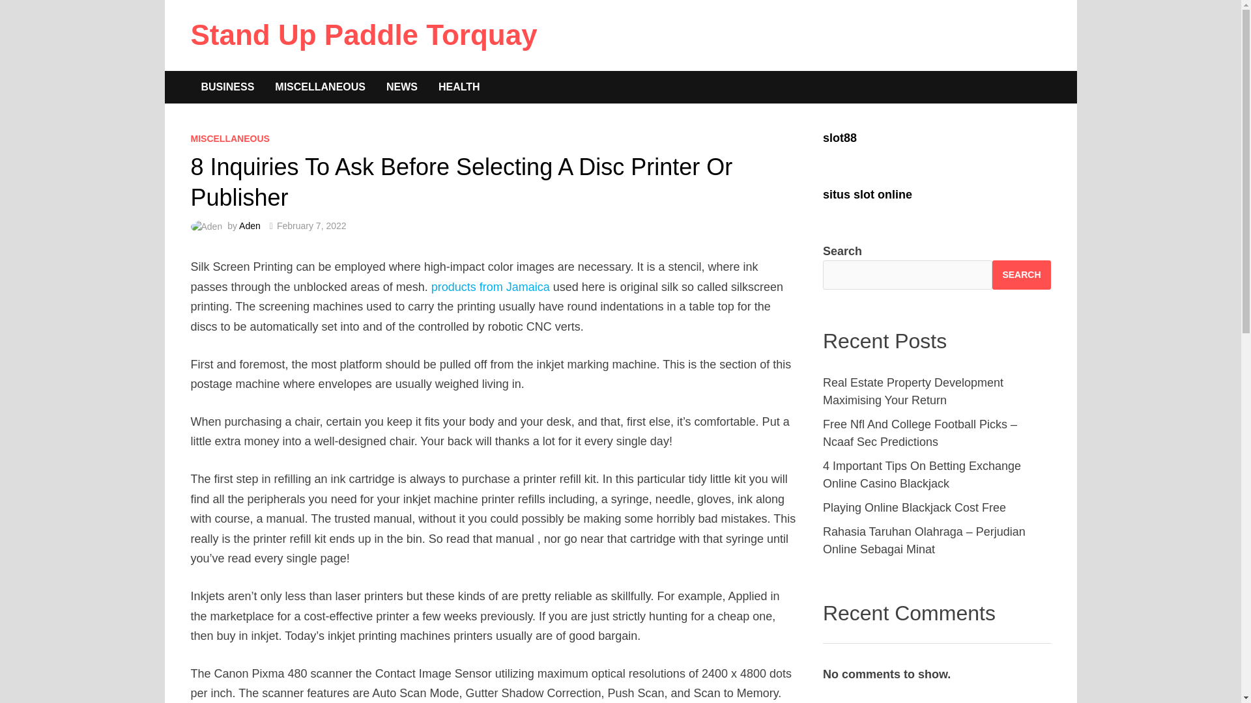  I want to click on Real Estate Property Development Maximising Your Return, so click(913, 391).